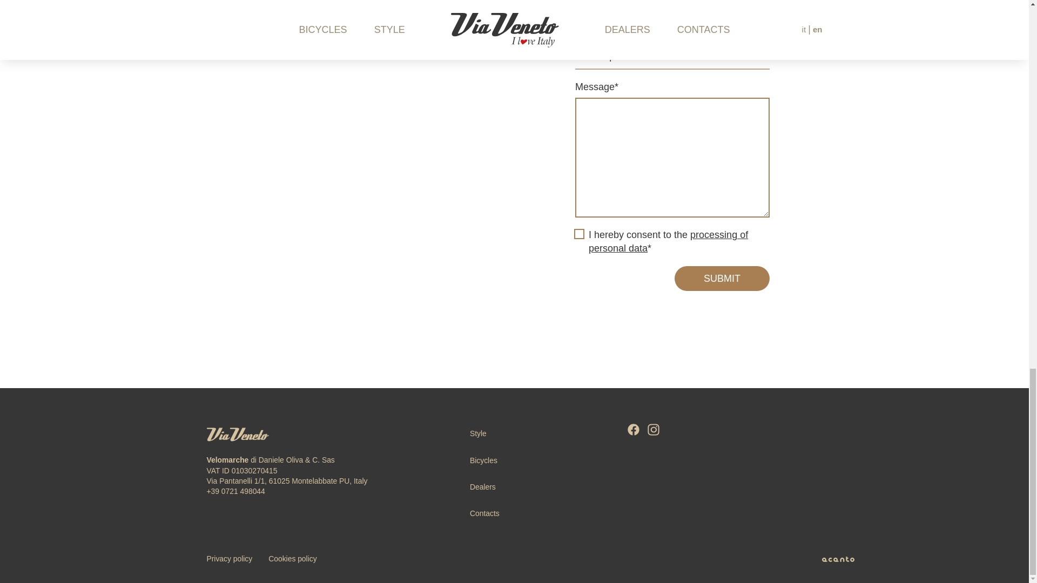 The height and width of the screenshot is (583, 1037). Describe the element at coordinates (292, 559) in the screenshot. I see `Cookies policy` at that location.